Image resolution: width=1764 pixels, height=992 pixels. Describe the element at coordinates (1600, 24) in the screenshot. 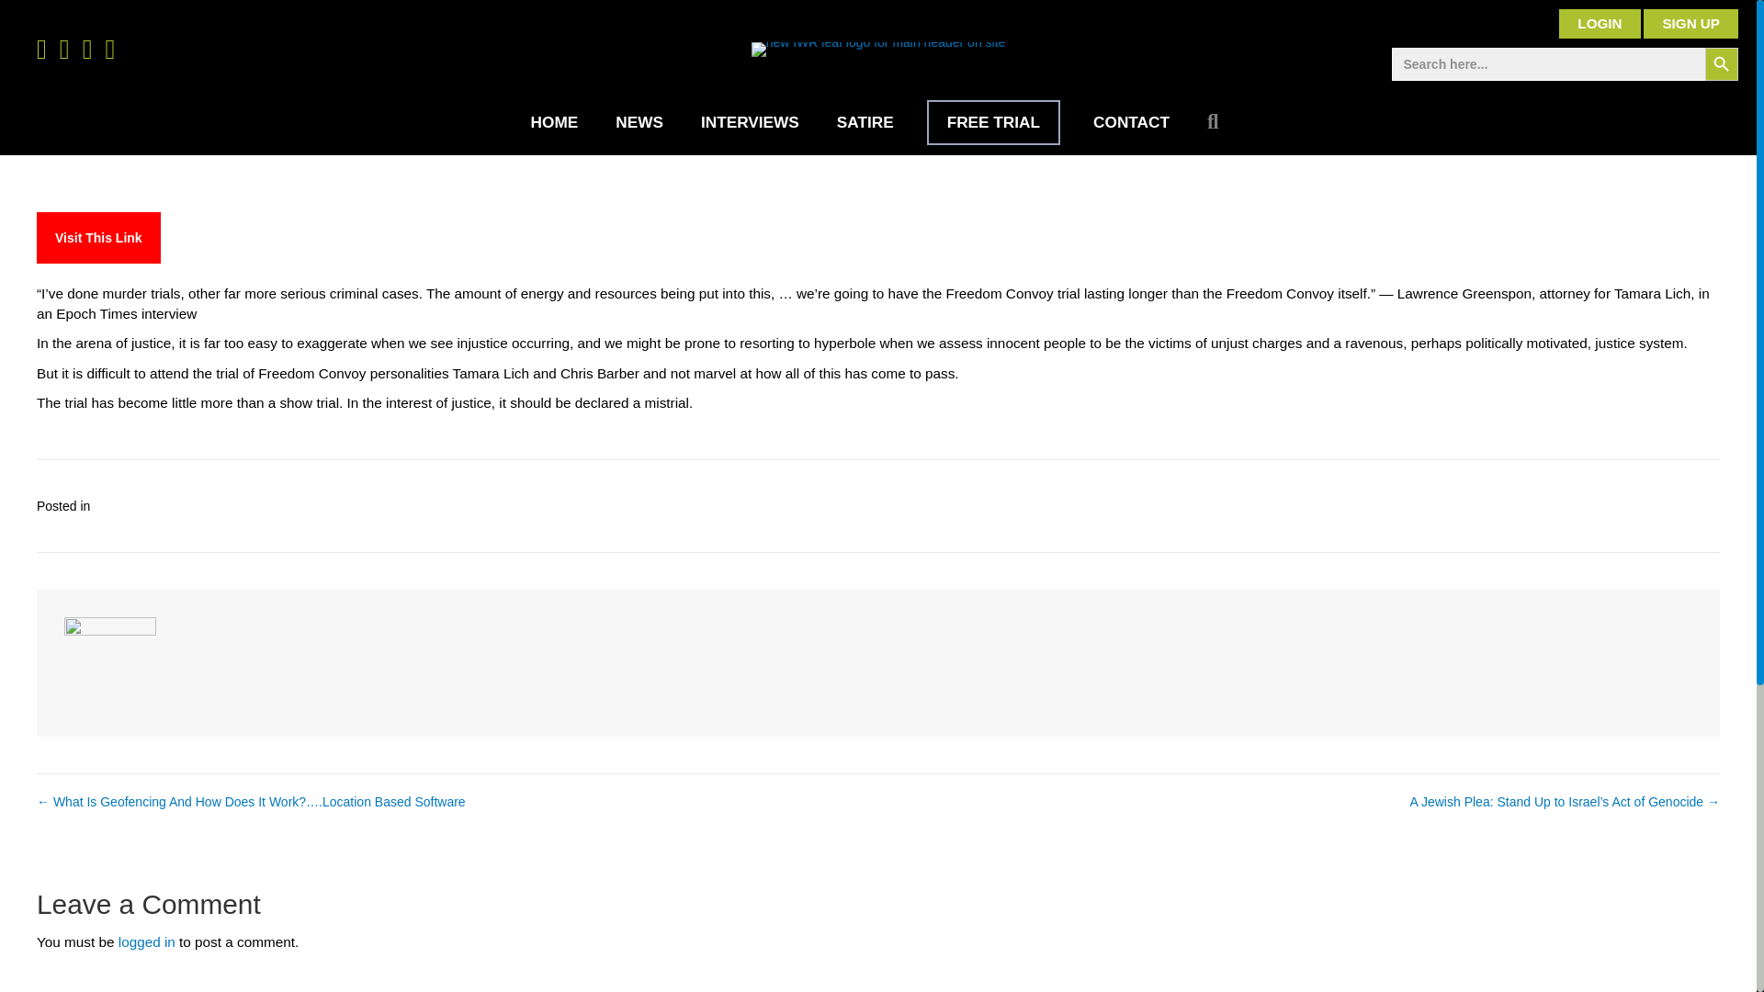

I see `LOGIN` at that location.